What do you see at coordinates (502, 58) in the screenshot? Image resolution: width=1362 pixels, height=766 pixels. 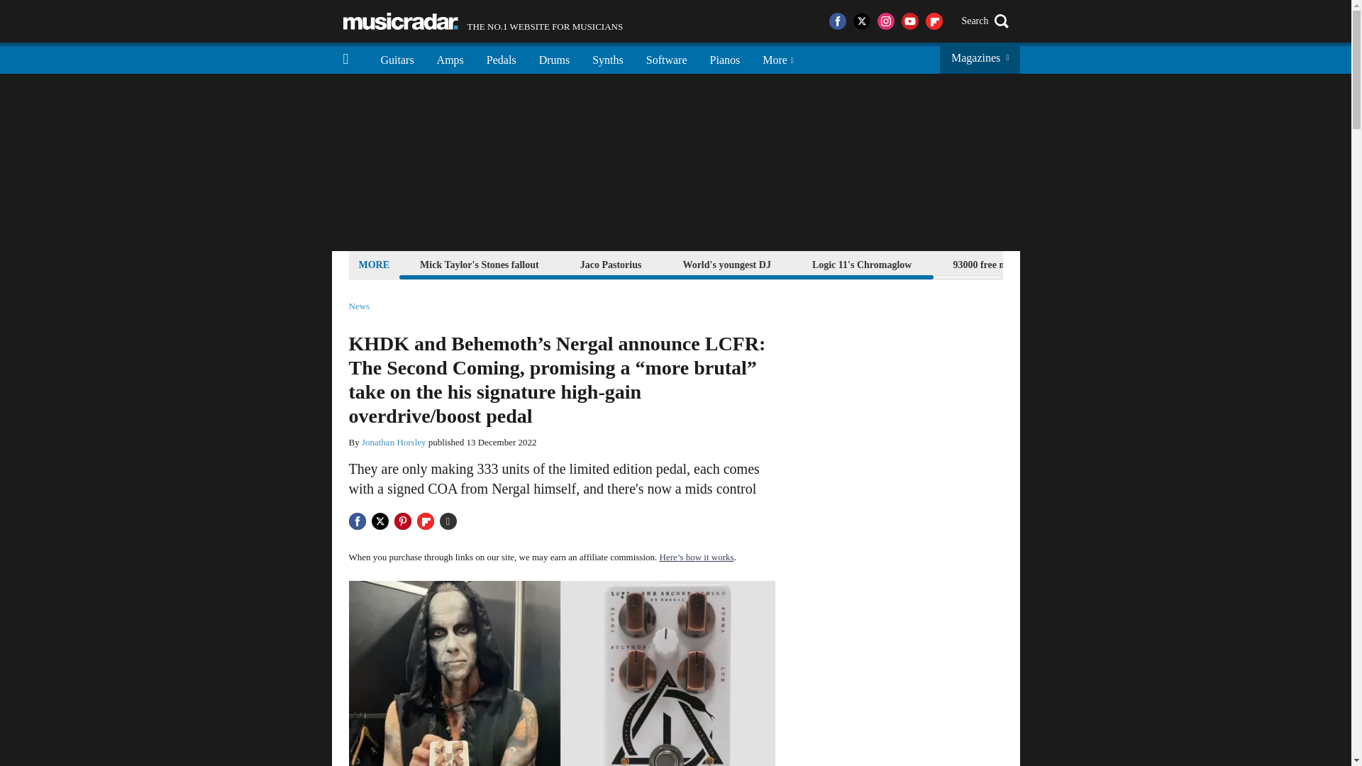 I see `Pedals` at bounding box center [502, 58].